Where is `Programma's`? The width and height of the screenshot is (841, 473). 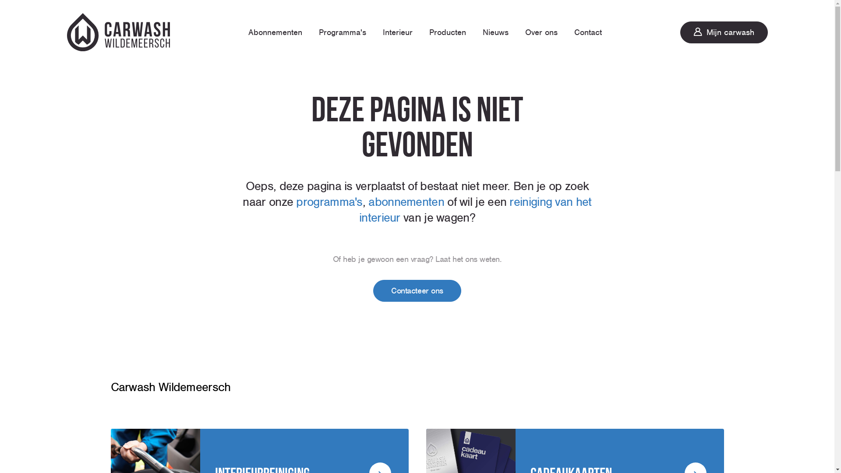 Programma's is located at coordinates (343, 32).